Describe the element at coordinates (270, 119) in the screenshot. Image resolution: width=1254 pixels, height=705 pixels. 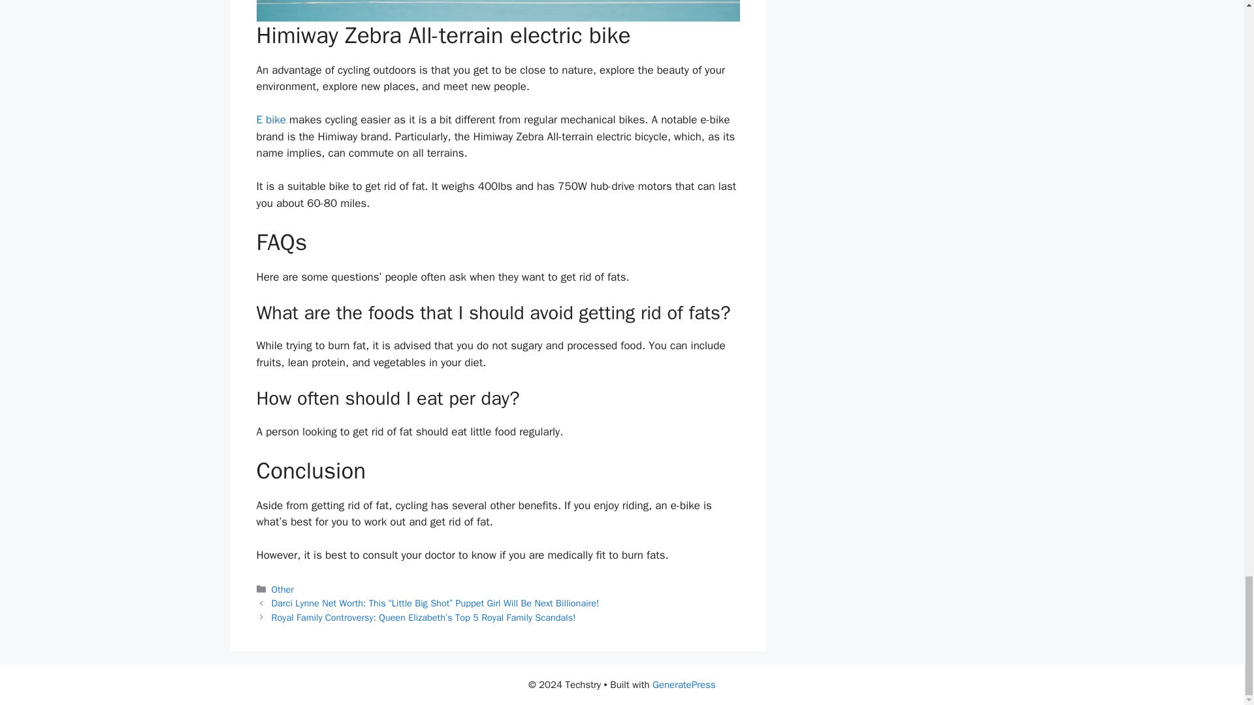
I see `E bike` at that location.